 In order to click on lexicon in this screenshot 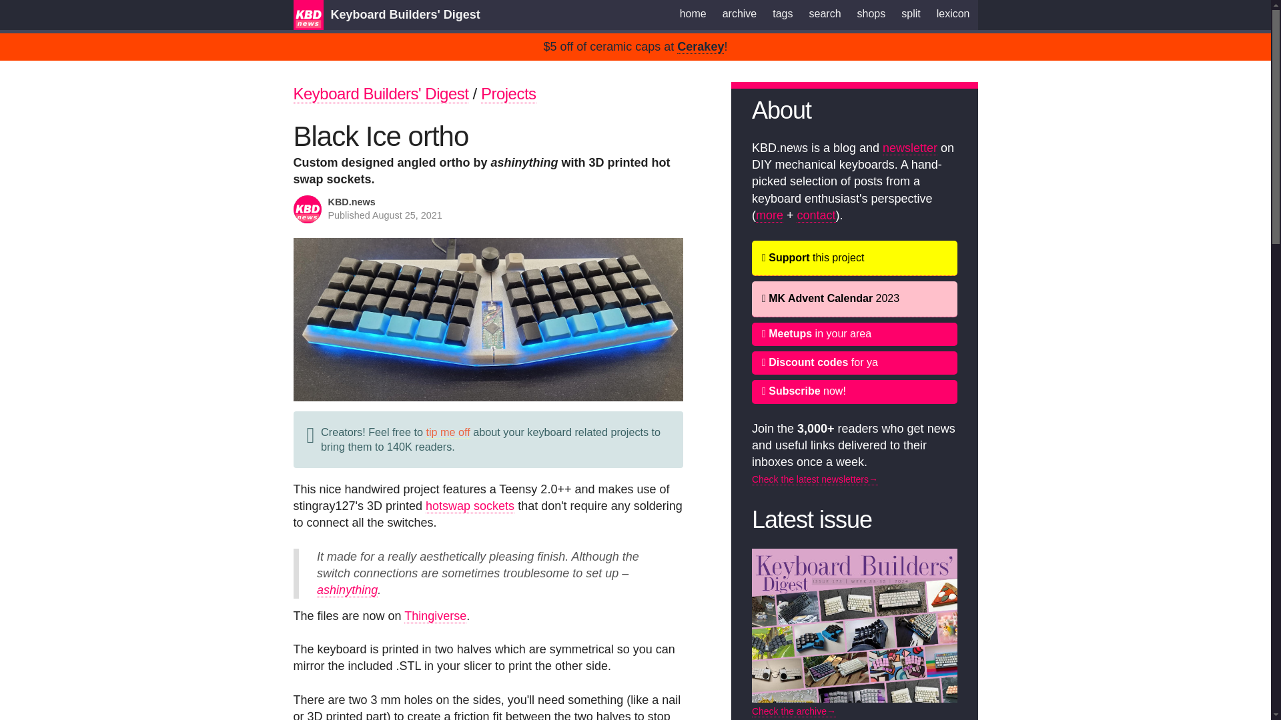, I will do `click(953, 14)`.